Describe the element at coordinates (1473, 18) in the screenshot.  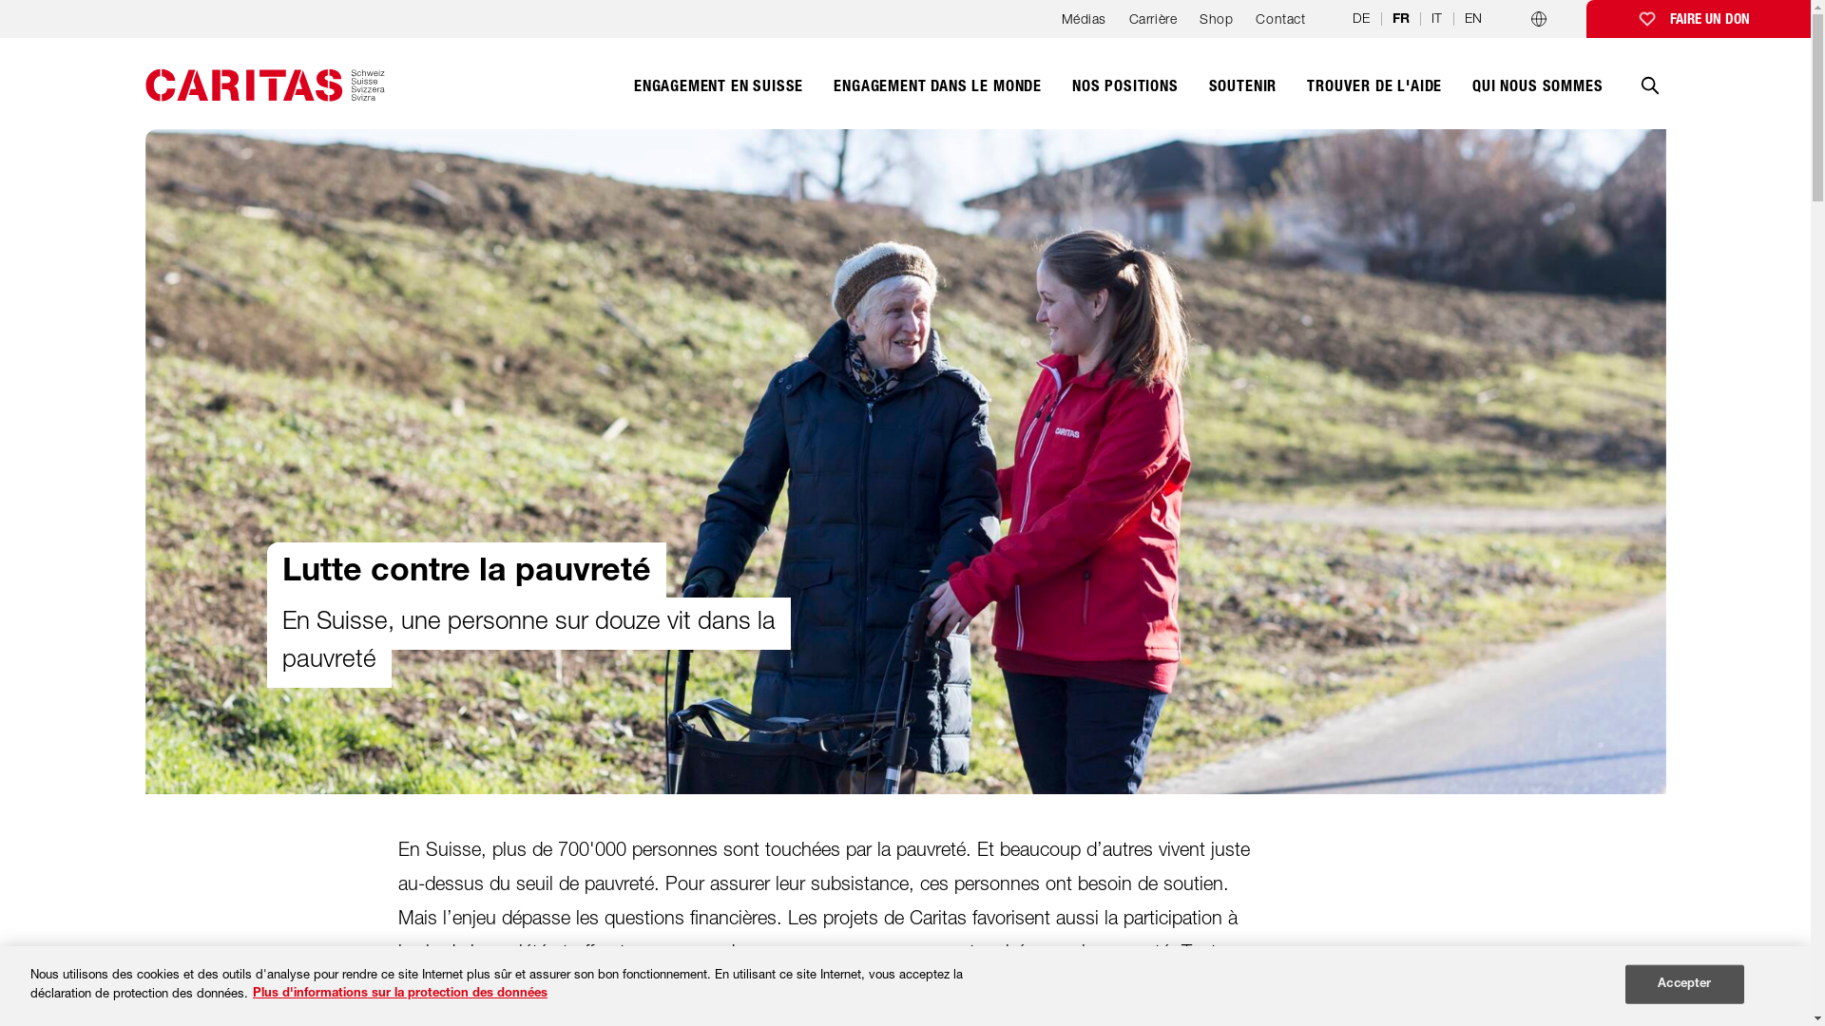
I see `EN` at that location.